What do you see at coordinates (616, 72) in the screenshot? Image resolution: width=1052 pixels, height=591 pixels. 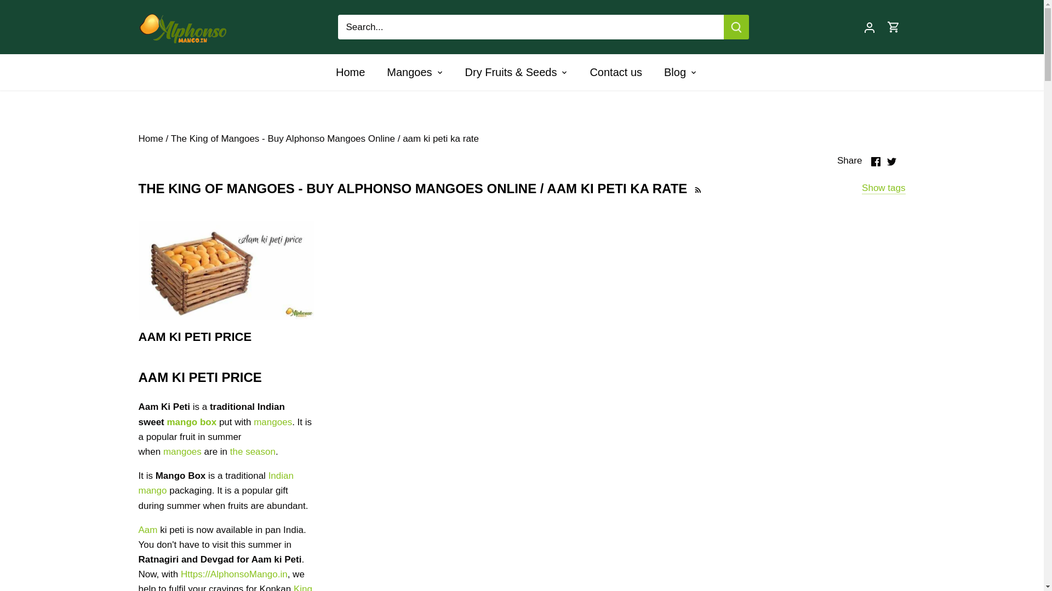 I see `Contact us` at bounding box center [616, 72].